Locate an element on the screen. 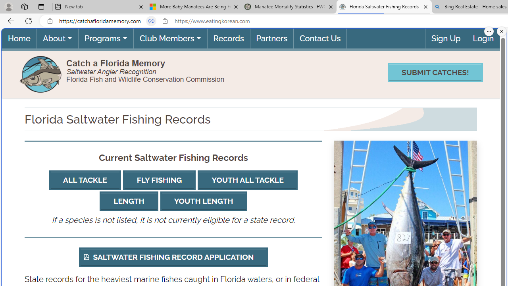 This screenshot has height=286, width=508. Catch A Florida Memory Logo is located at coordinates (41, 73).